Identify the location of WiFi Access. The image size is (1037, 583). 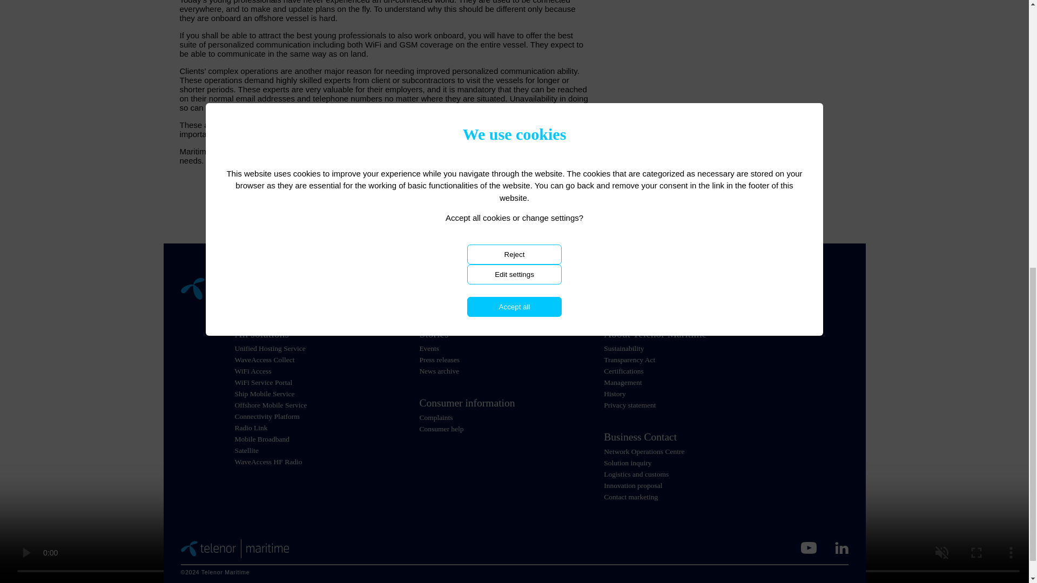
(252, 371).